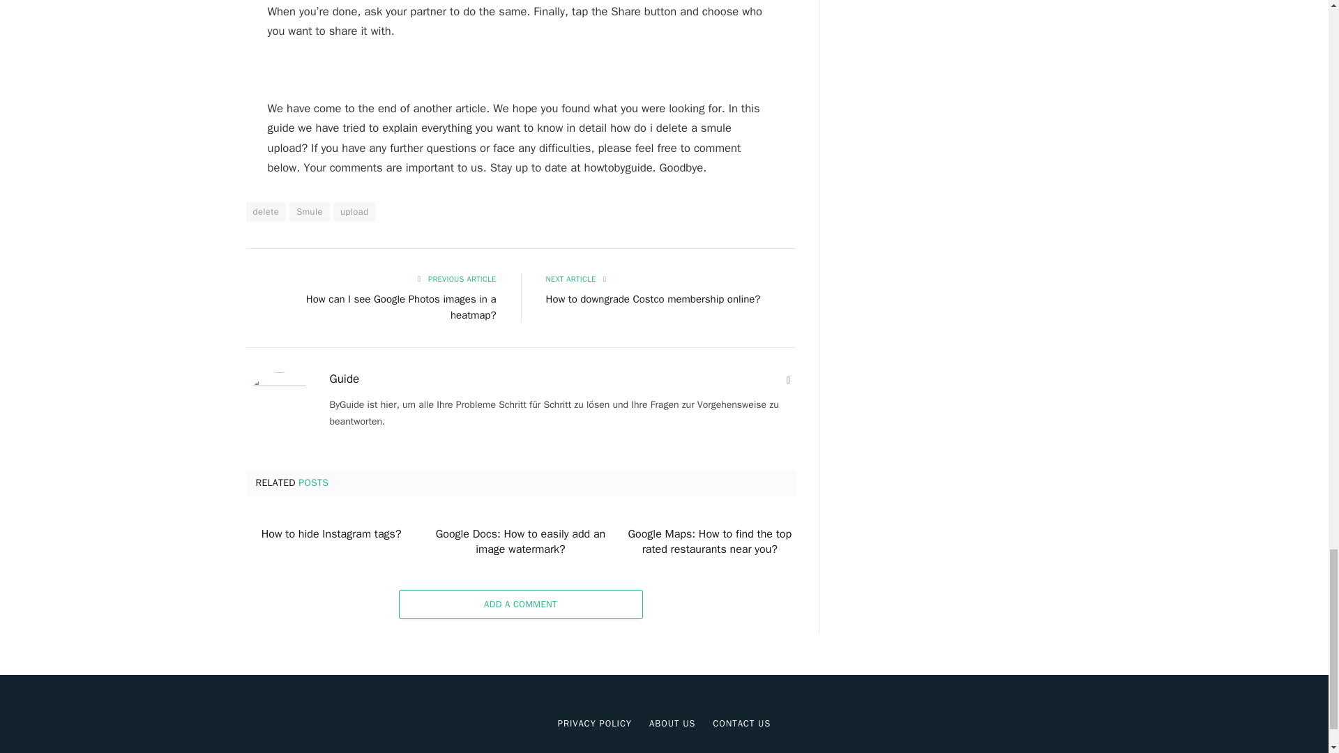 The height and width of the screenshot is (753, 1339). Describe the element at coordinates (309, 212) in the screenshot. I see `Smule` at that location.